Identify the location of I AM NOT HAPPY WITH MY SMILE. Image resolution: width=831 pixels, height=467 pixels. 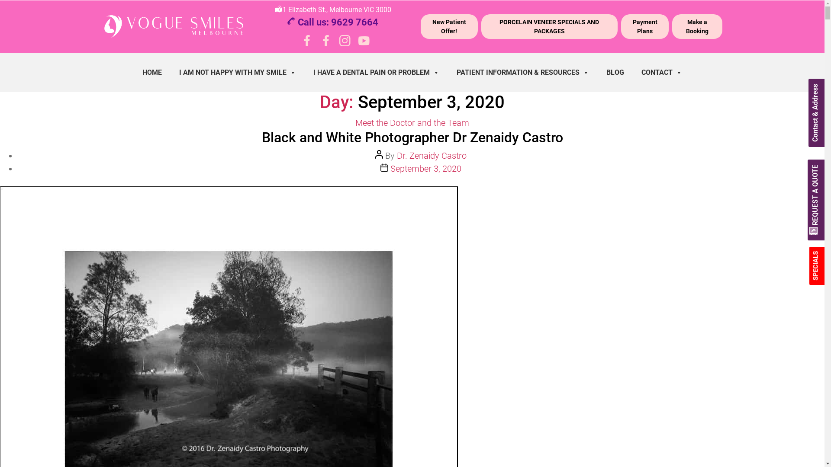
(238, 73).